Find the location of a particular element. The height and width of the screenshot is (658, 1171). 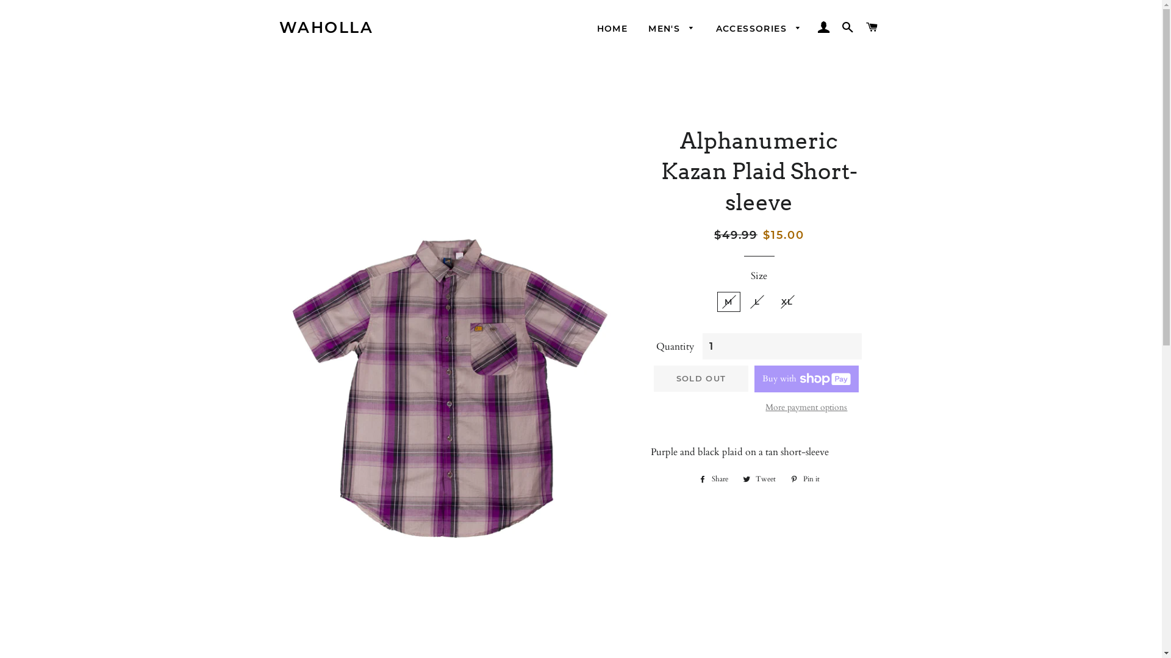

CART is located at coordinates (872, 27).